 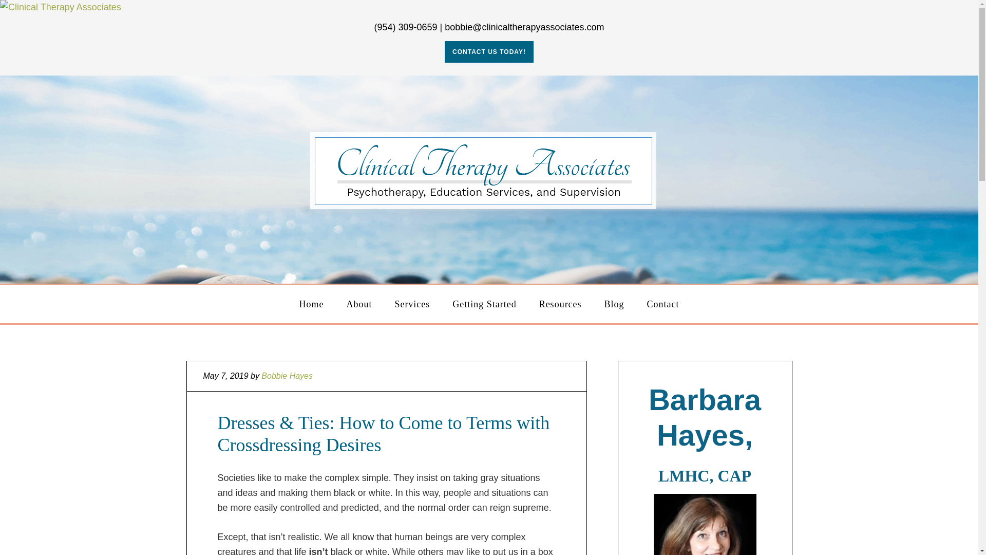 What do you see at coordinates (311, 303) in the screenshot?
I see `Home` at bounding box center [311, 303].